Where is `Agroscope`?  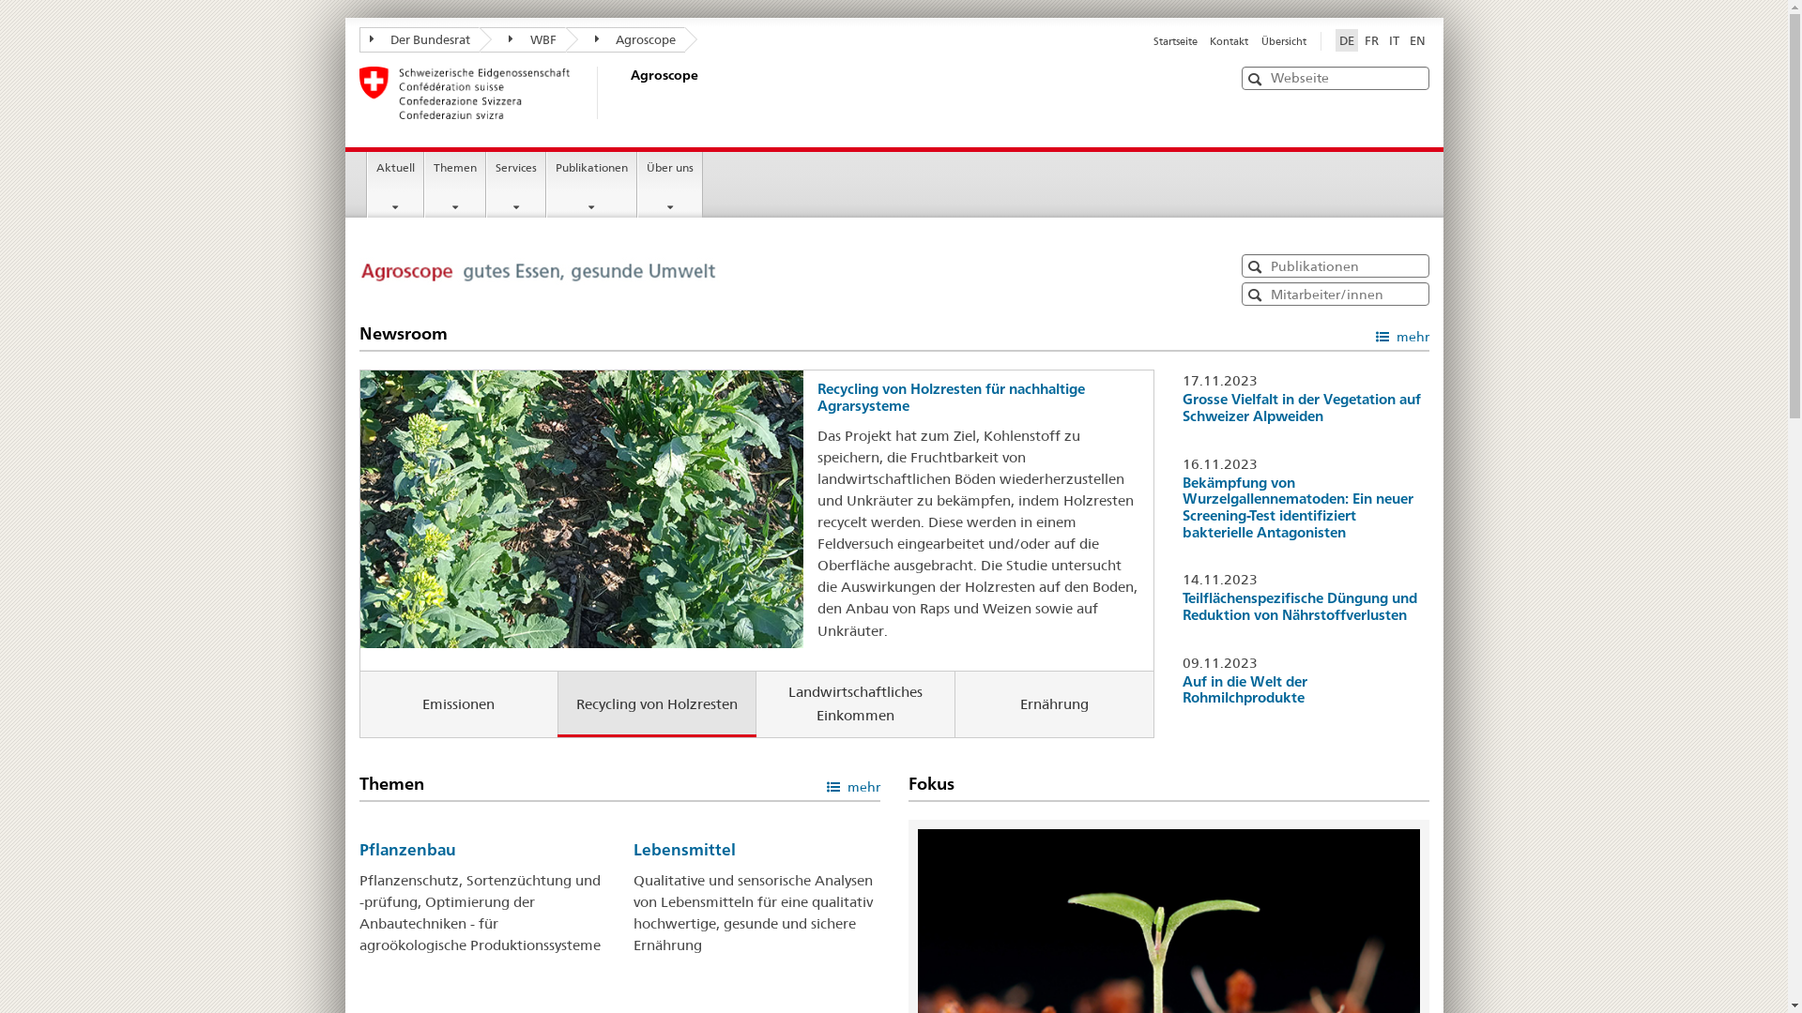 Agroscope is located at coordinates (625, 39).